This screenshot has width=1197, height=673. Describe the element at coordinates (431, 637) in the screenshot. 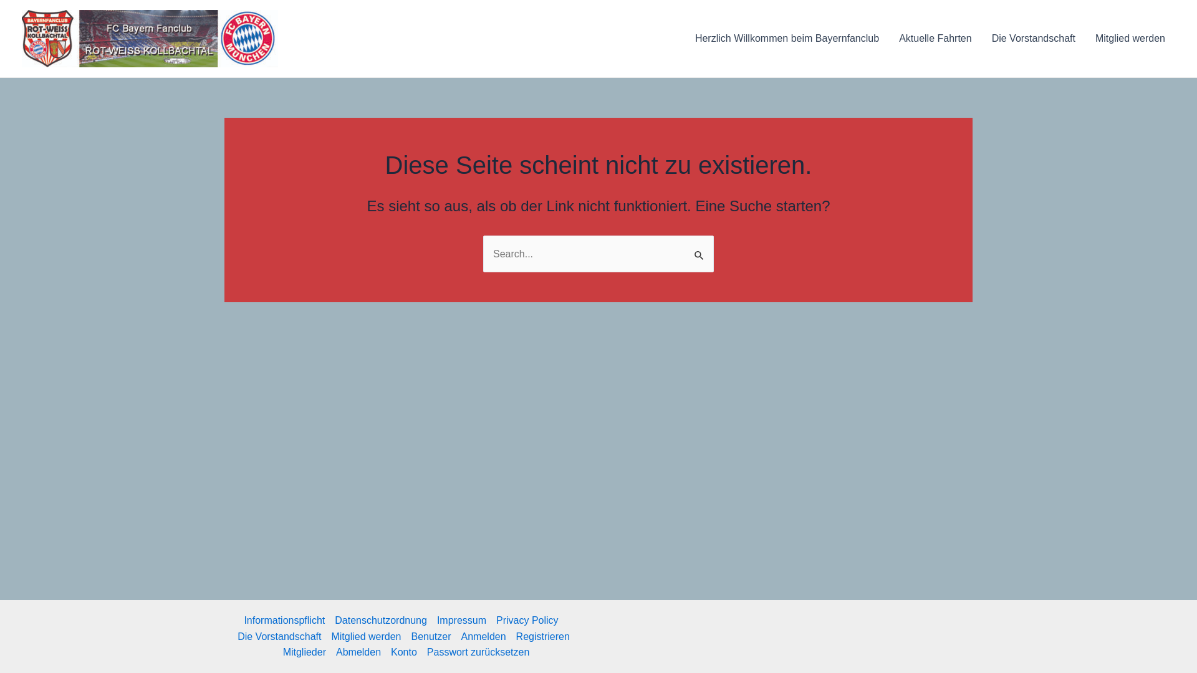

I see `Benutzer` at that location.